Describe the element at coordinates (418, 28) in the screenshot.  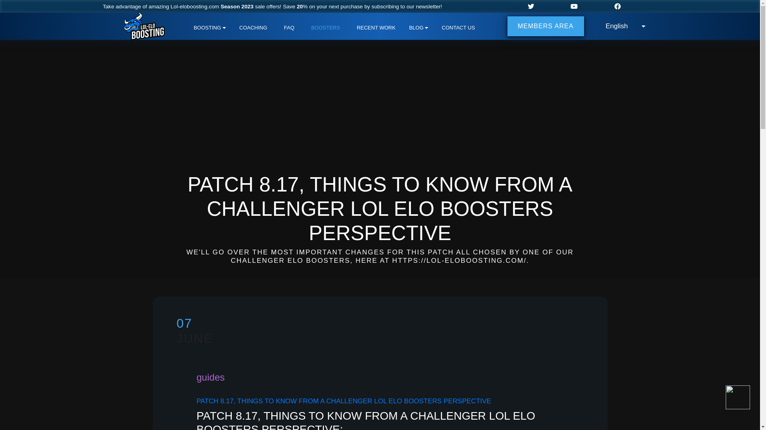
I see `BLOG` at that location.